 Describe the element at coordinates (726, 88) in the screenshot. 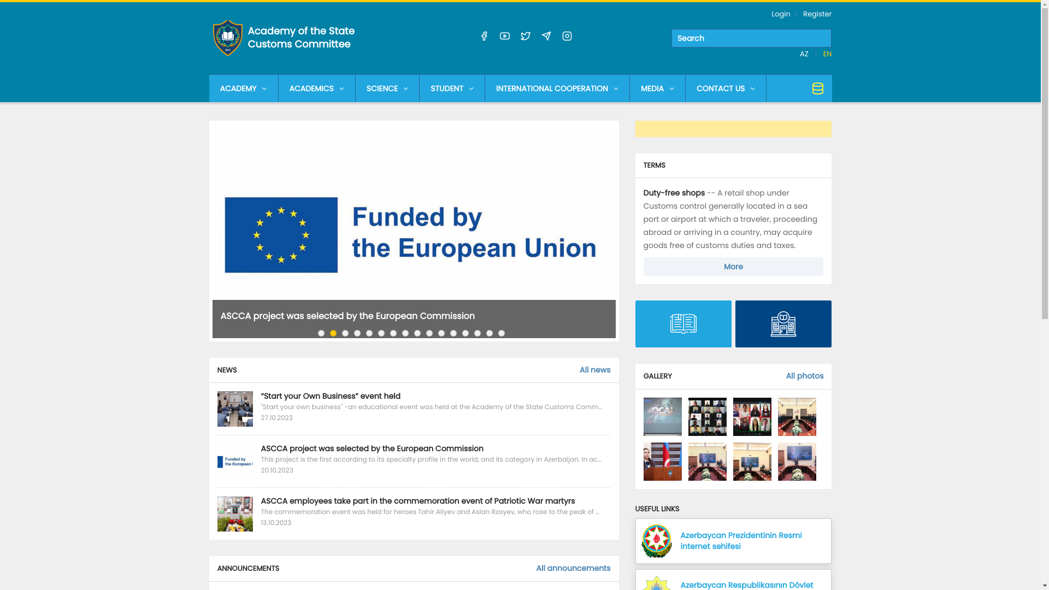

I see `CONTACT US` at that location.